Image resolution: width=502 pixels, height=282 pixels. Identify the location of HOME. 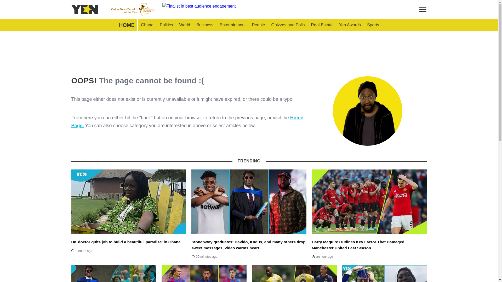
(82, 251).